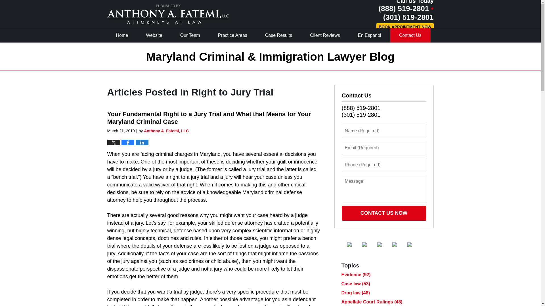 This screenshot has height=306, width=545. What do you see at coordinates (384, 244) in the screenshot?
I see `LinkedIn` at bounding box center [384, 244].